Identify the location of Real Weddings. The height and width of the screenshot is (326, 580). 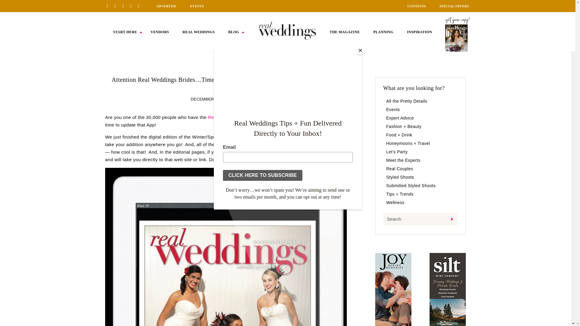
(269, 137).